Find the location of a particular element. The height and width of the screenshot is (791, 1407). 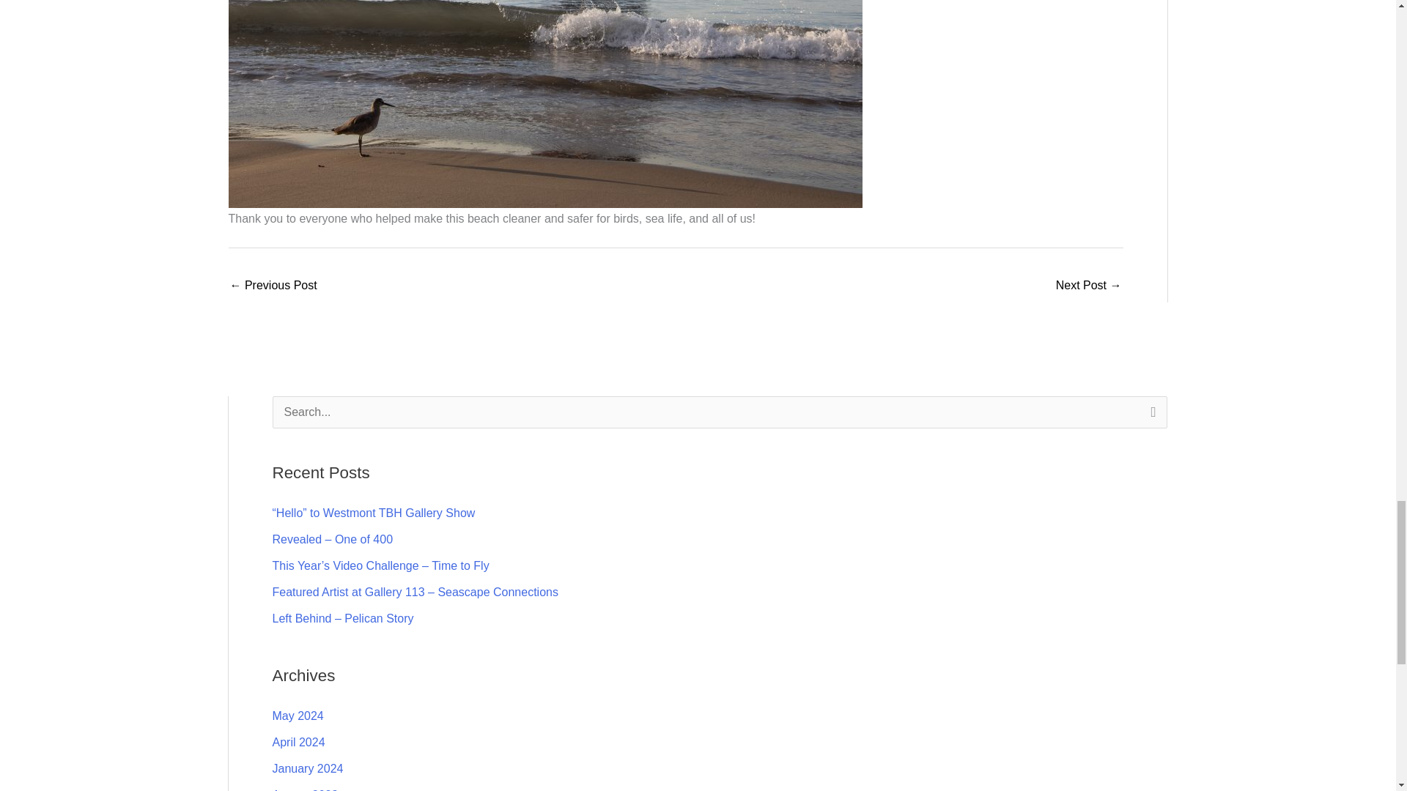

May 2024 is located at coordinates (298, 716).